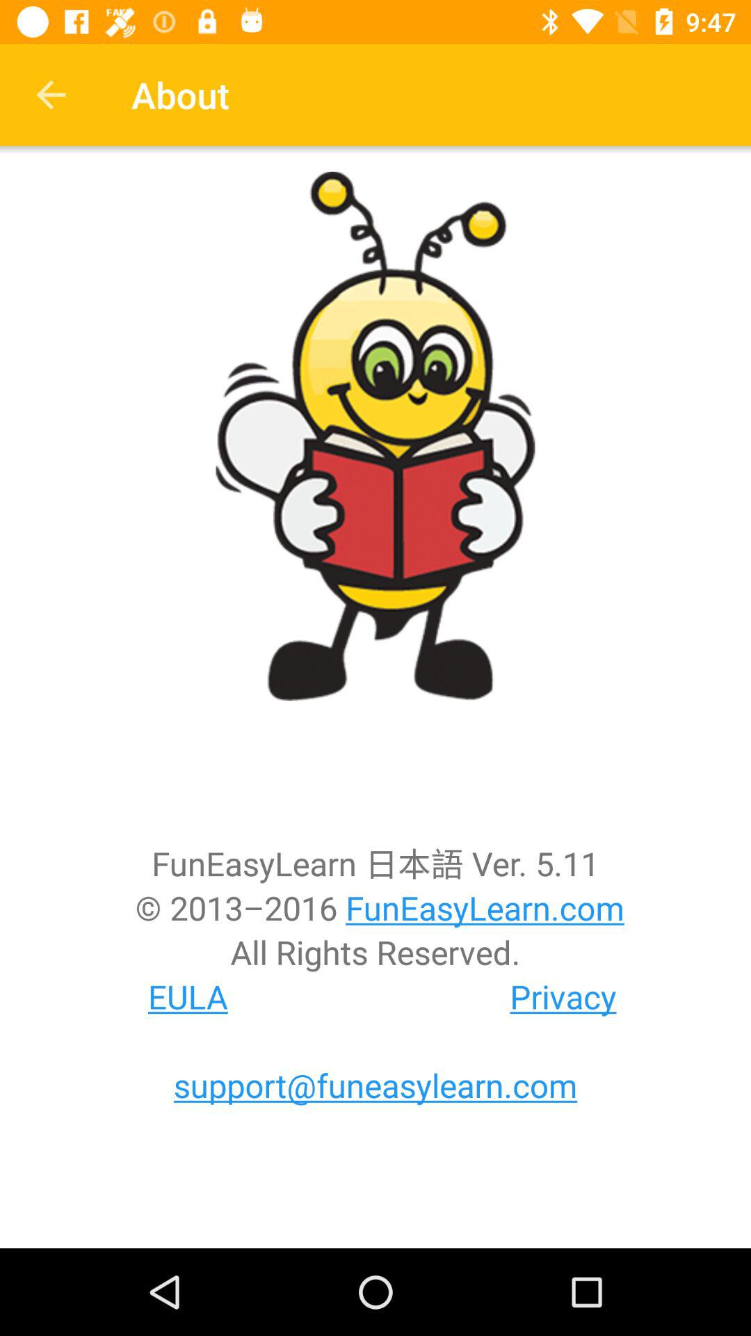  I want to click on launch item next to the about, so click(51, 95).